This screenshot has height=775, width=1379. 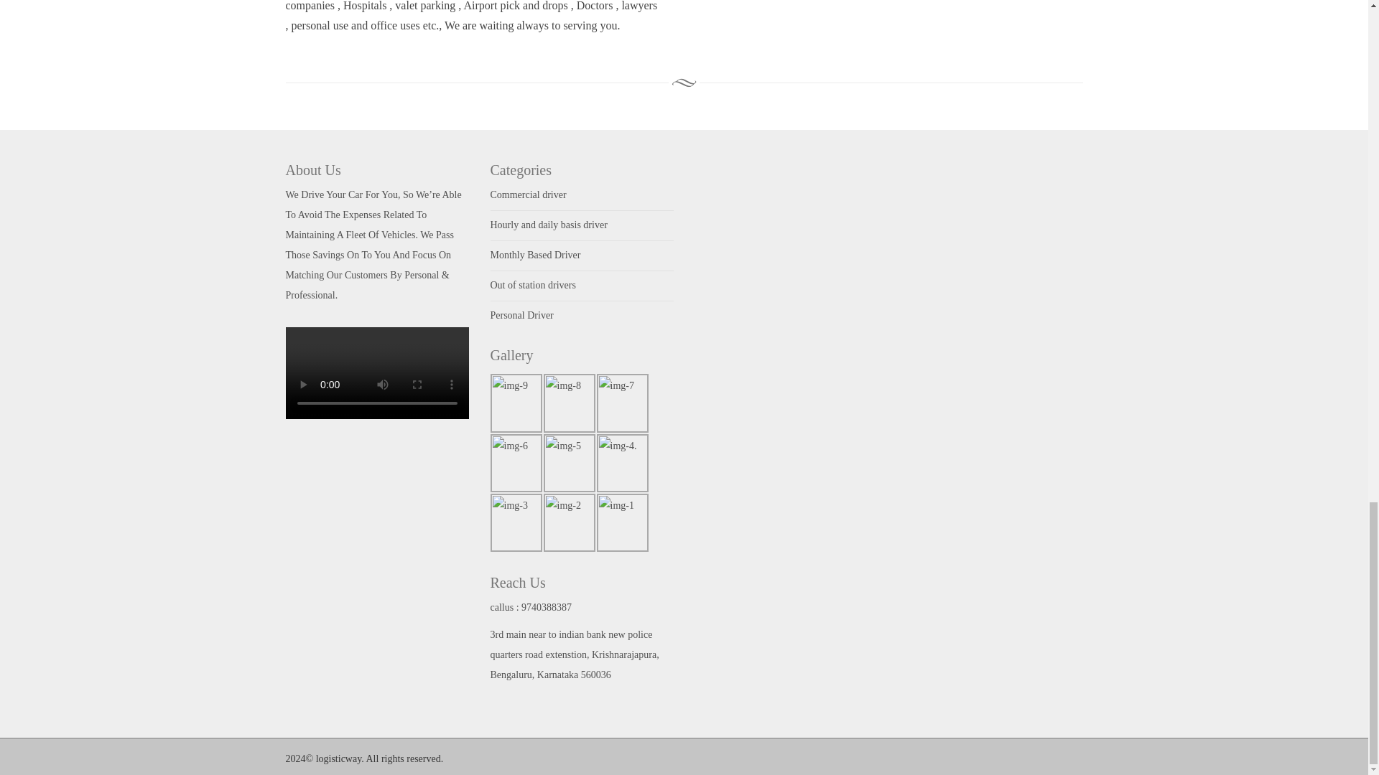 What do you see at coordinates (516, 402) in the screenshot?
I see `img-9` at bounding box center [516, 402].